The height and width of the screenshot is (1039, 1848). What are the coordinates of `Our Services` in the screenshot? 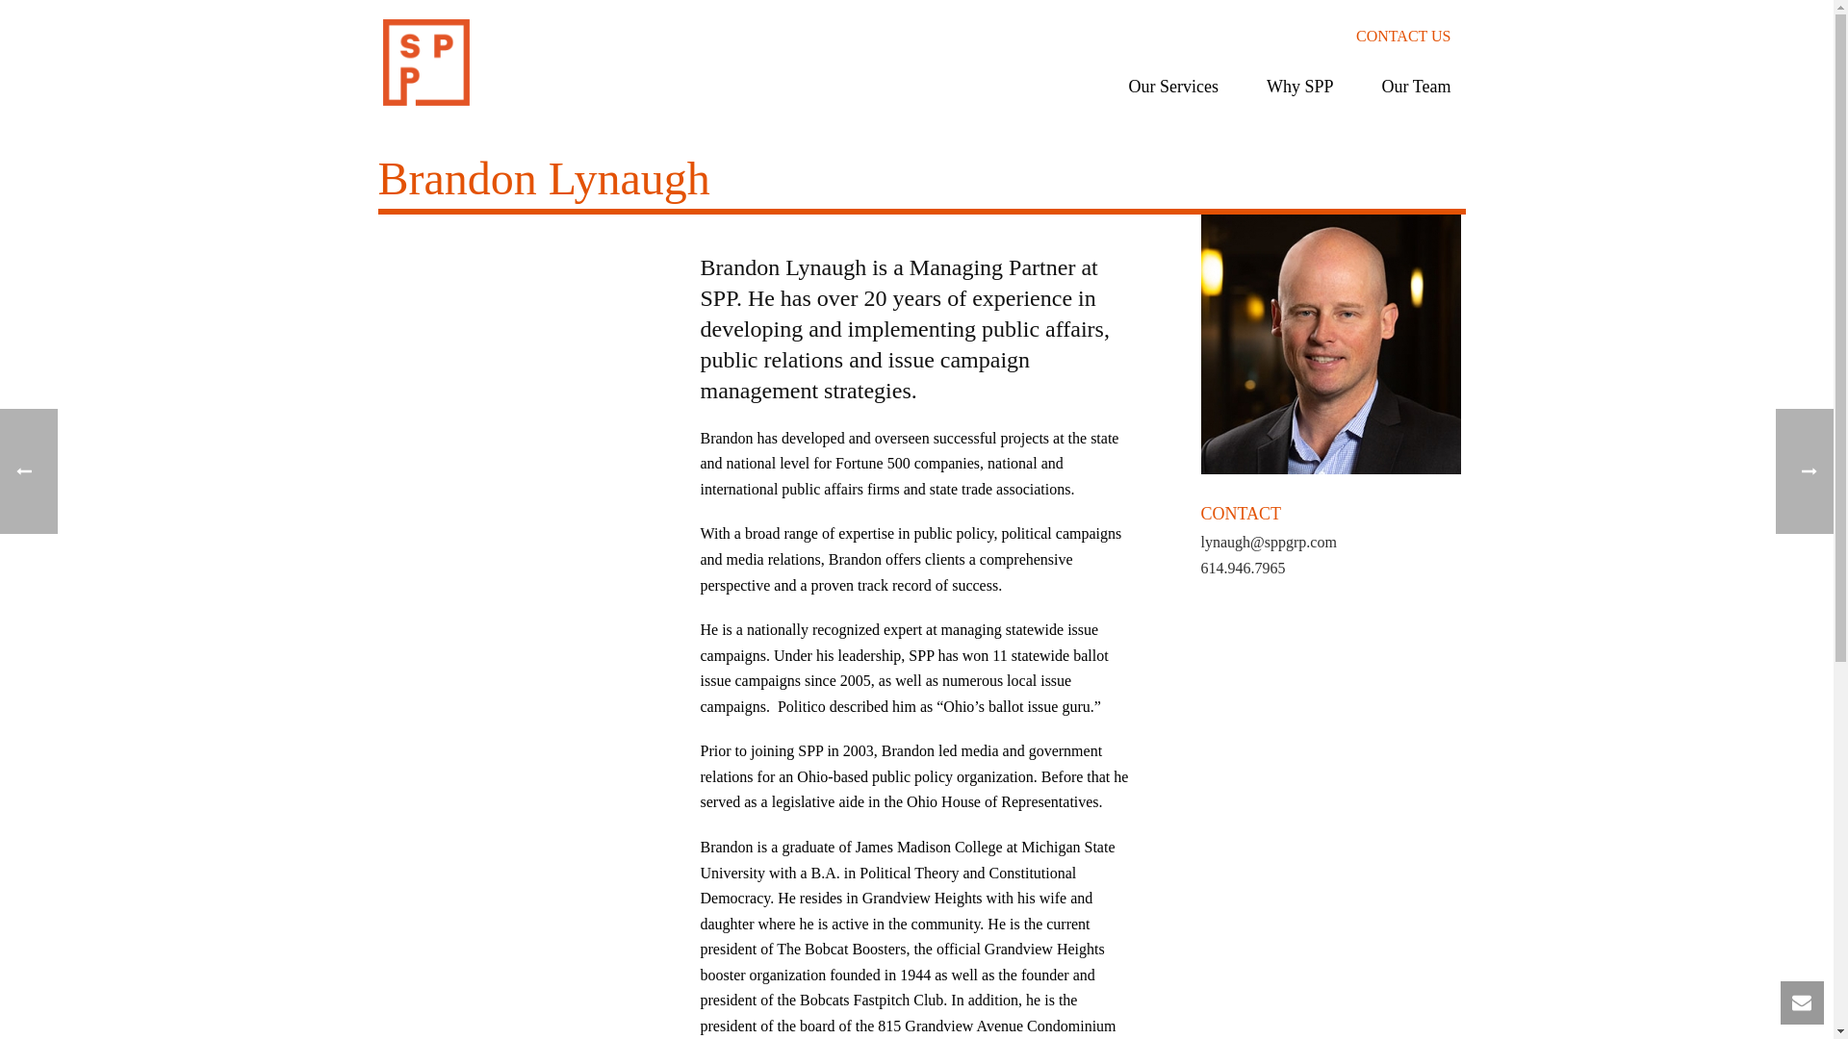 It's located at (1173, 96).